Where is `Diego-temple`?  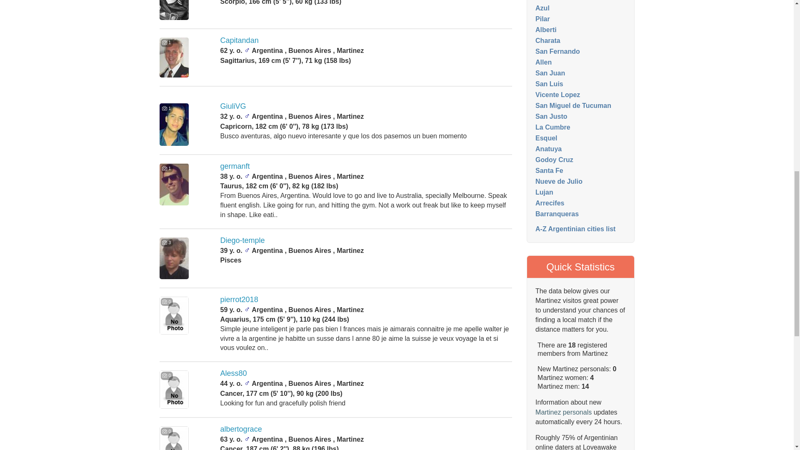 Diego-temple is located at coordinates (242, 240).